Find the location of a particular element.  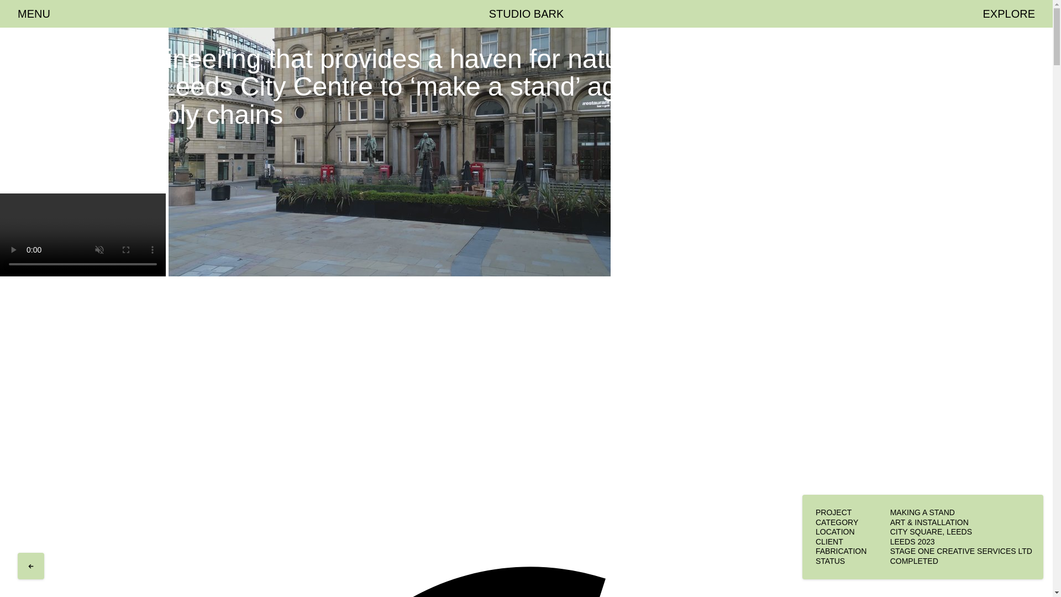

Back is located at coordinates (31, 564).